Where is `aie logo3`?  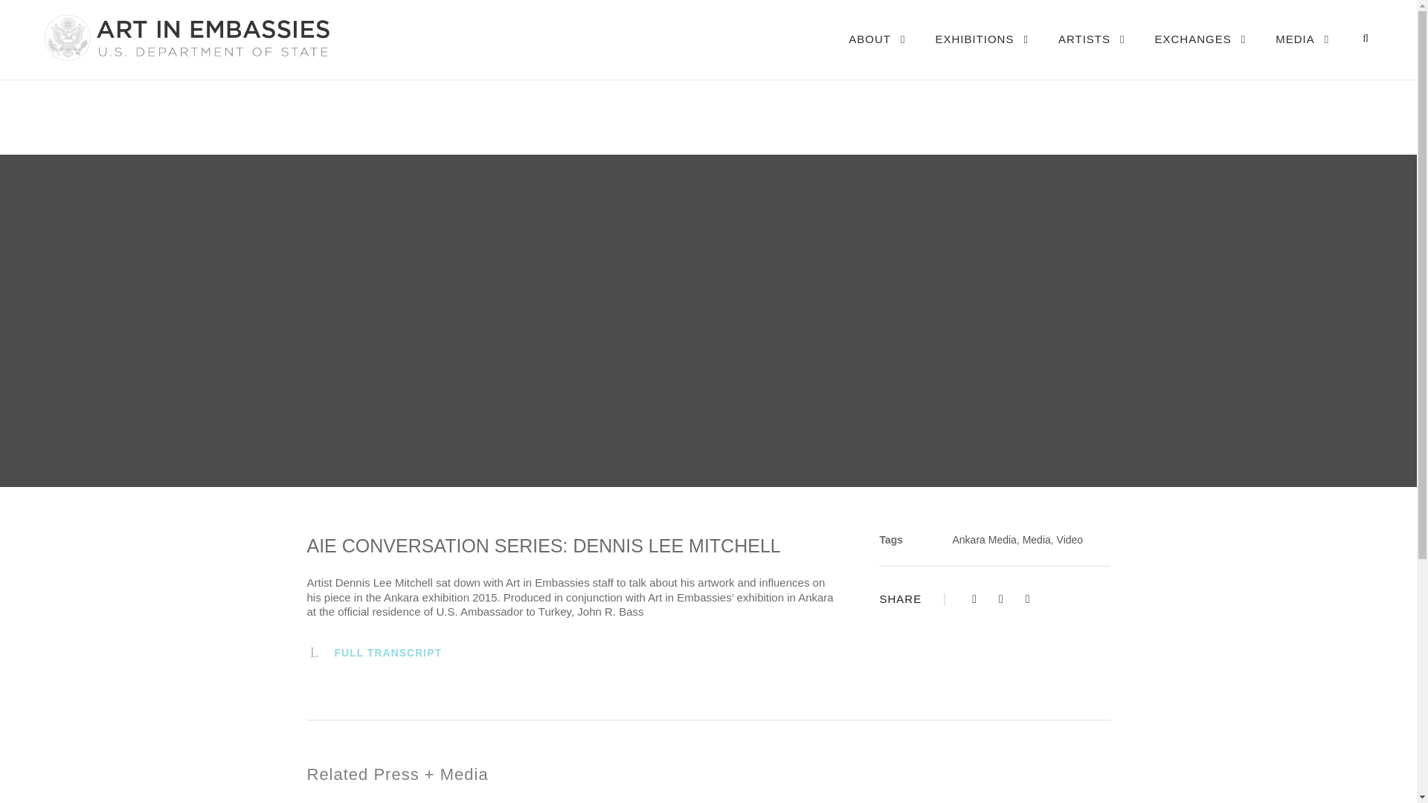
aie logo3 is located at coordinates (185, 37).